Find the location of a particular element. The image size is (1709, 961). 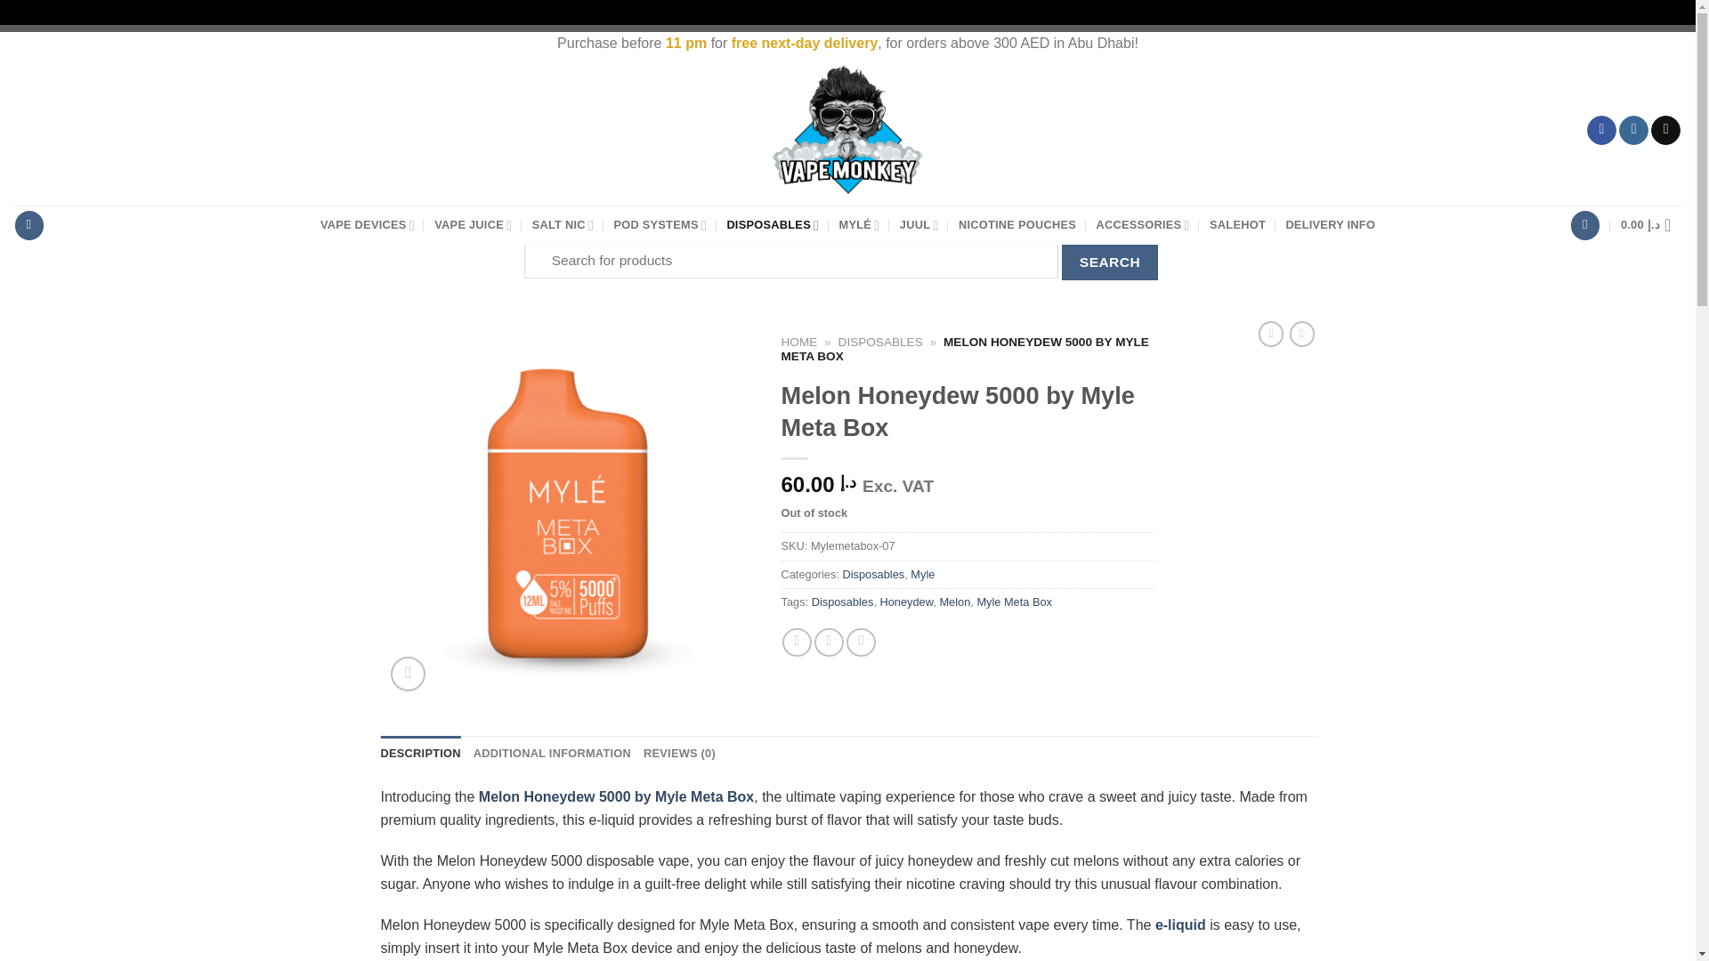

Search is located at coordinates (1109, 262).